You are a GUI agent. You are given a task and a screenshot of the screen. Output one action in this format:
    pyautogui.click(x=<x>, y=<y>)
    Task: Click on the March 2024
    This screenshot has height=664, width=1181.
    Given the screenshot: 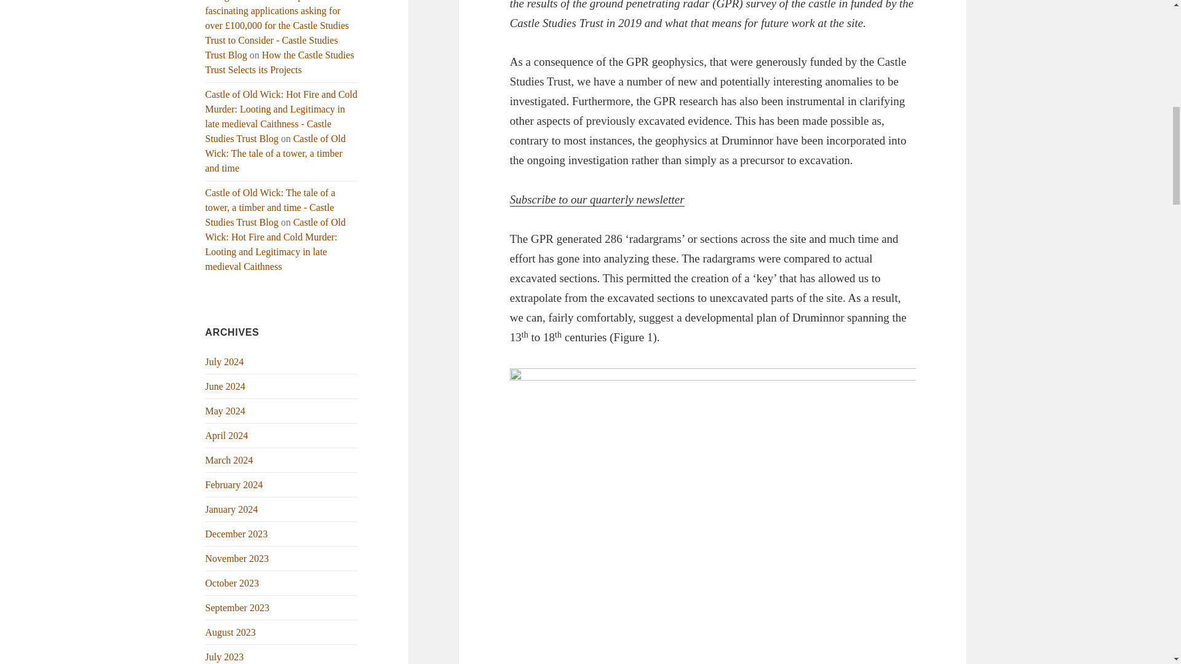 What is the action you would take?
    pyautogui.click(x=229, y=460)
    